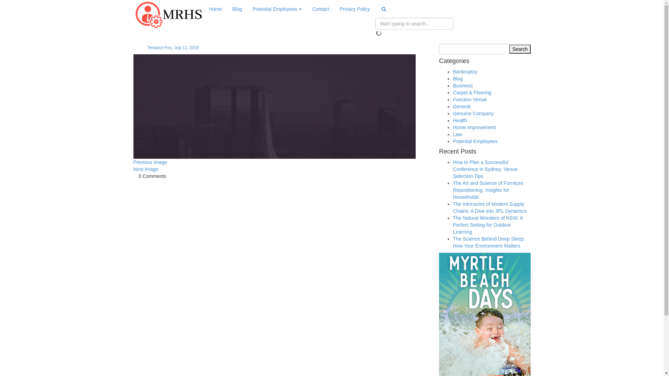  Describe the element at coordinates (159, 48) in the screenshot. I see `Terrance Fox` at that location.